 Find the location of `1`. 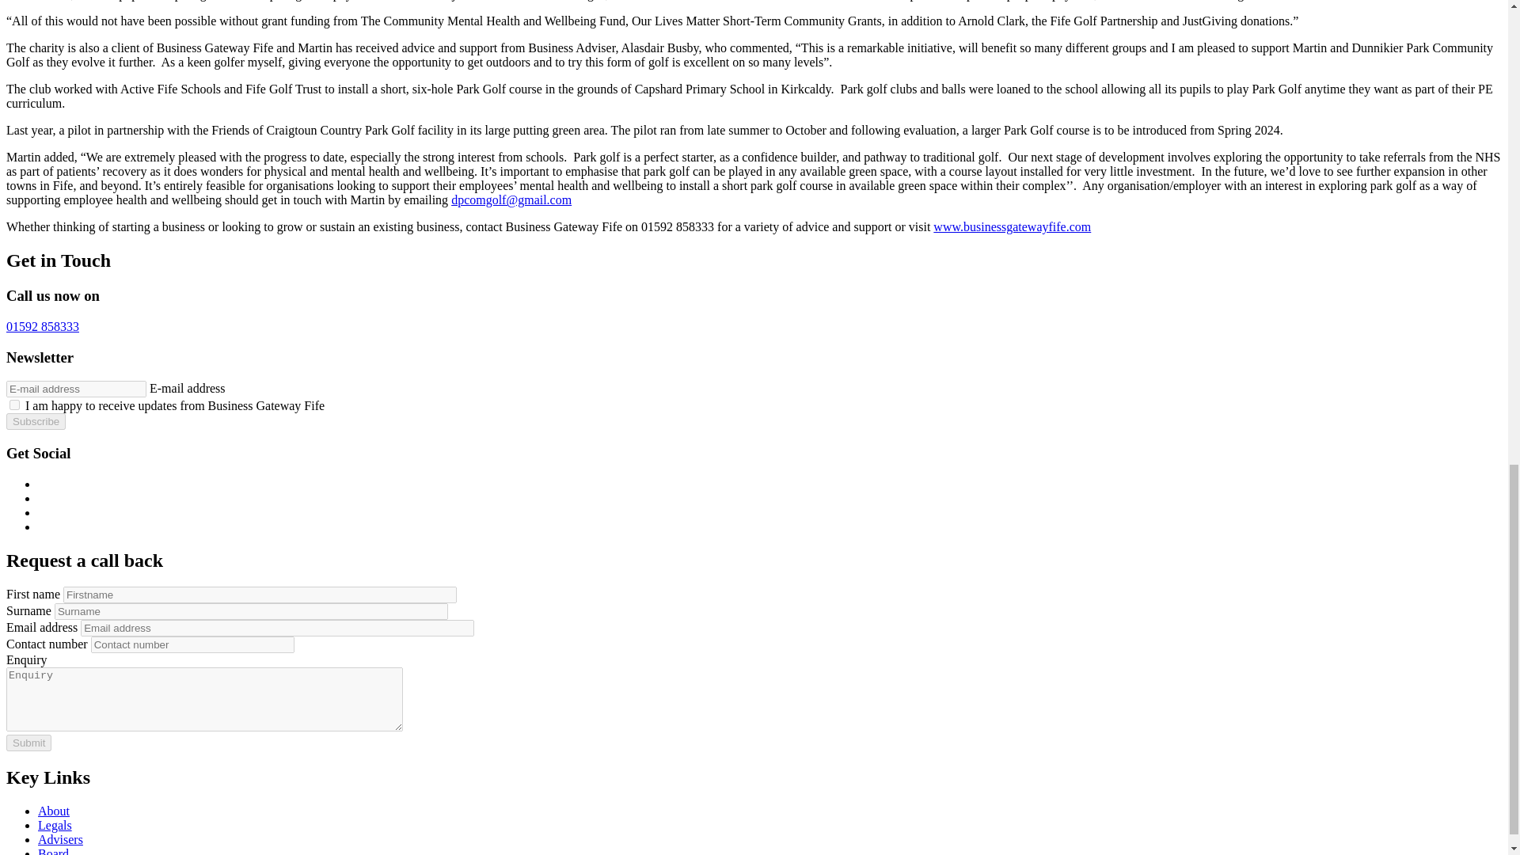

1 is located at coordinates (14, 405).